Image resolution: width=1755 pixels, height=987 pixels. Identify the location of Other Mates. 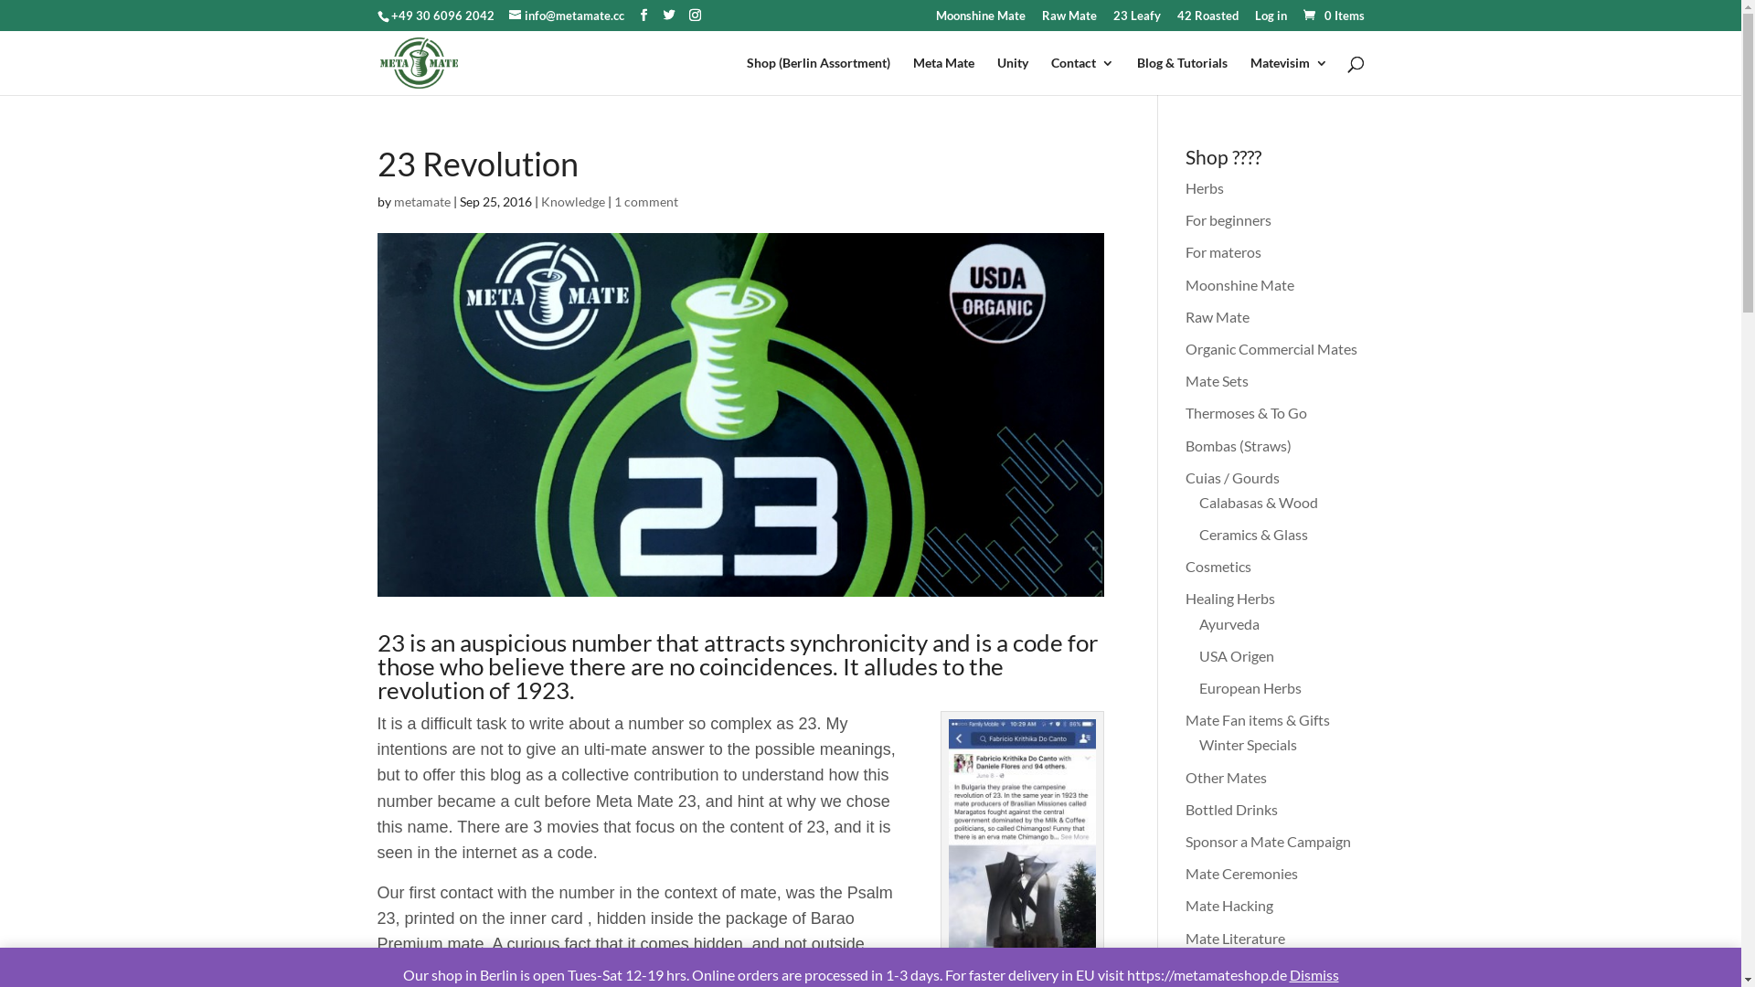
(1227, 777).